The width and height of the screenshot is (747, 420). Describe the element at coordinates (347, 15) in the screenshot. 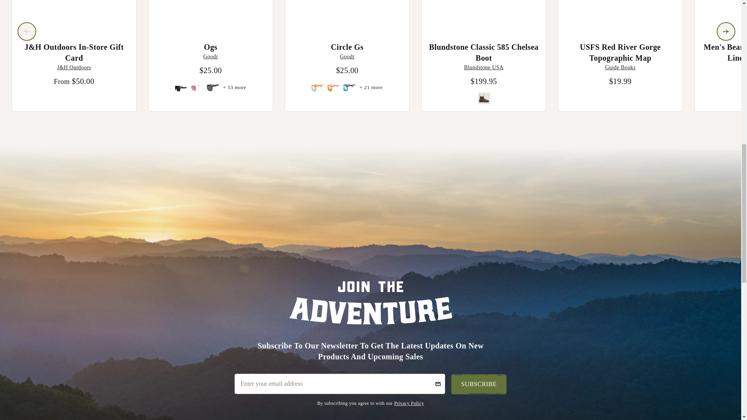

I see `View Circle Gs` at that location.